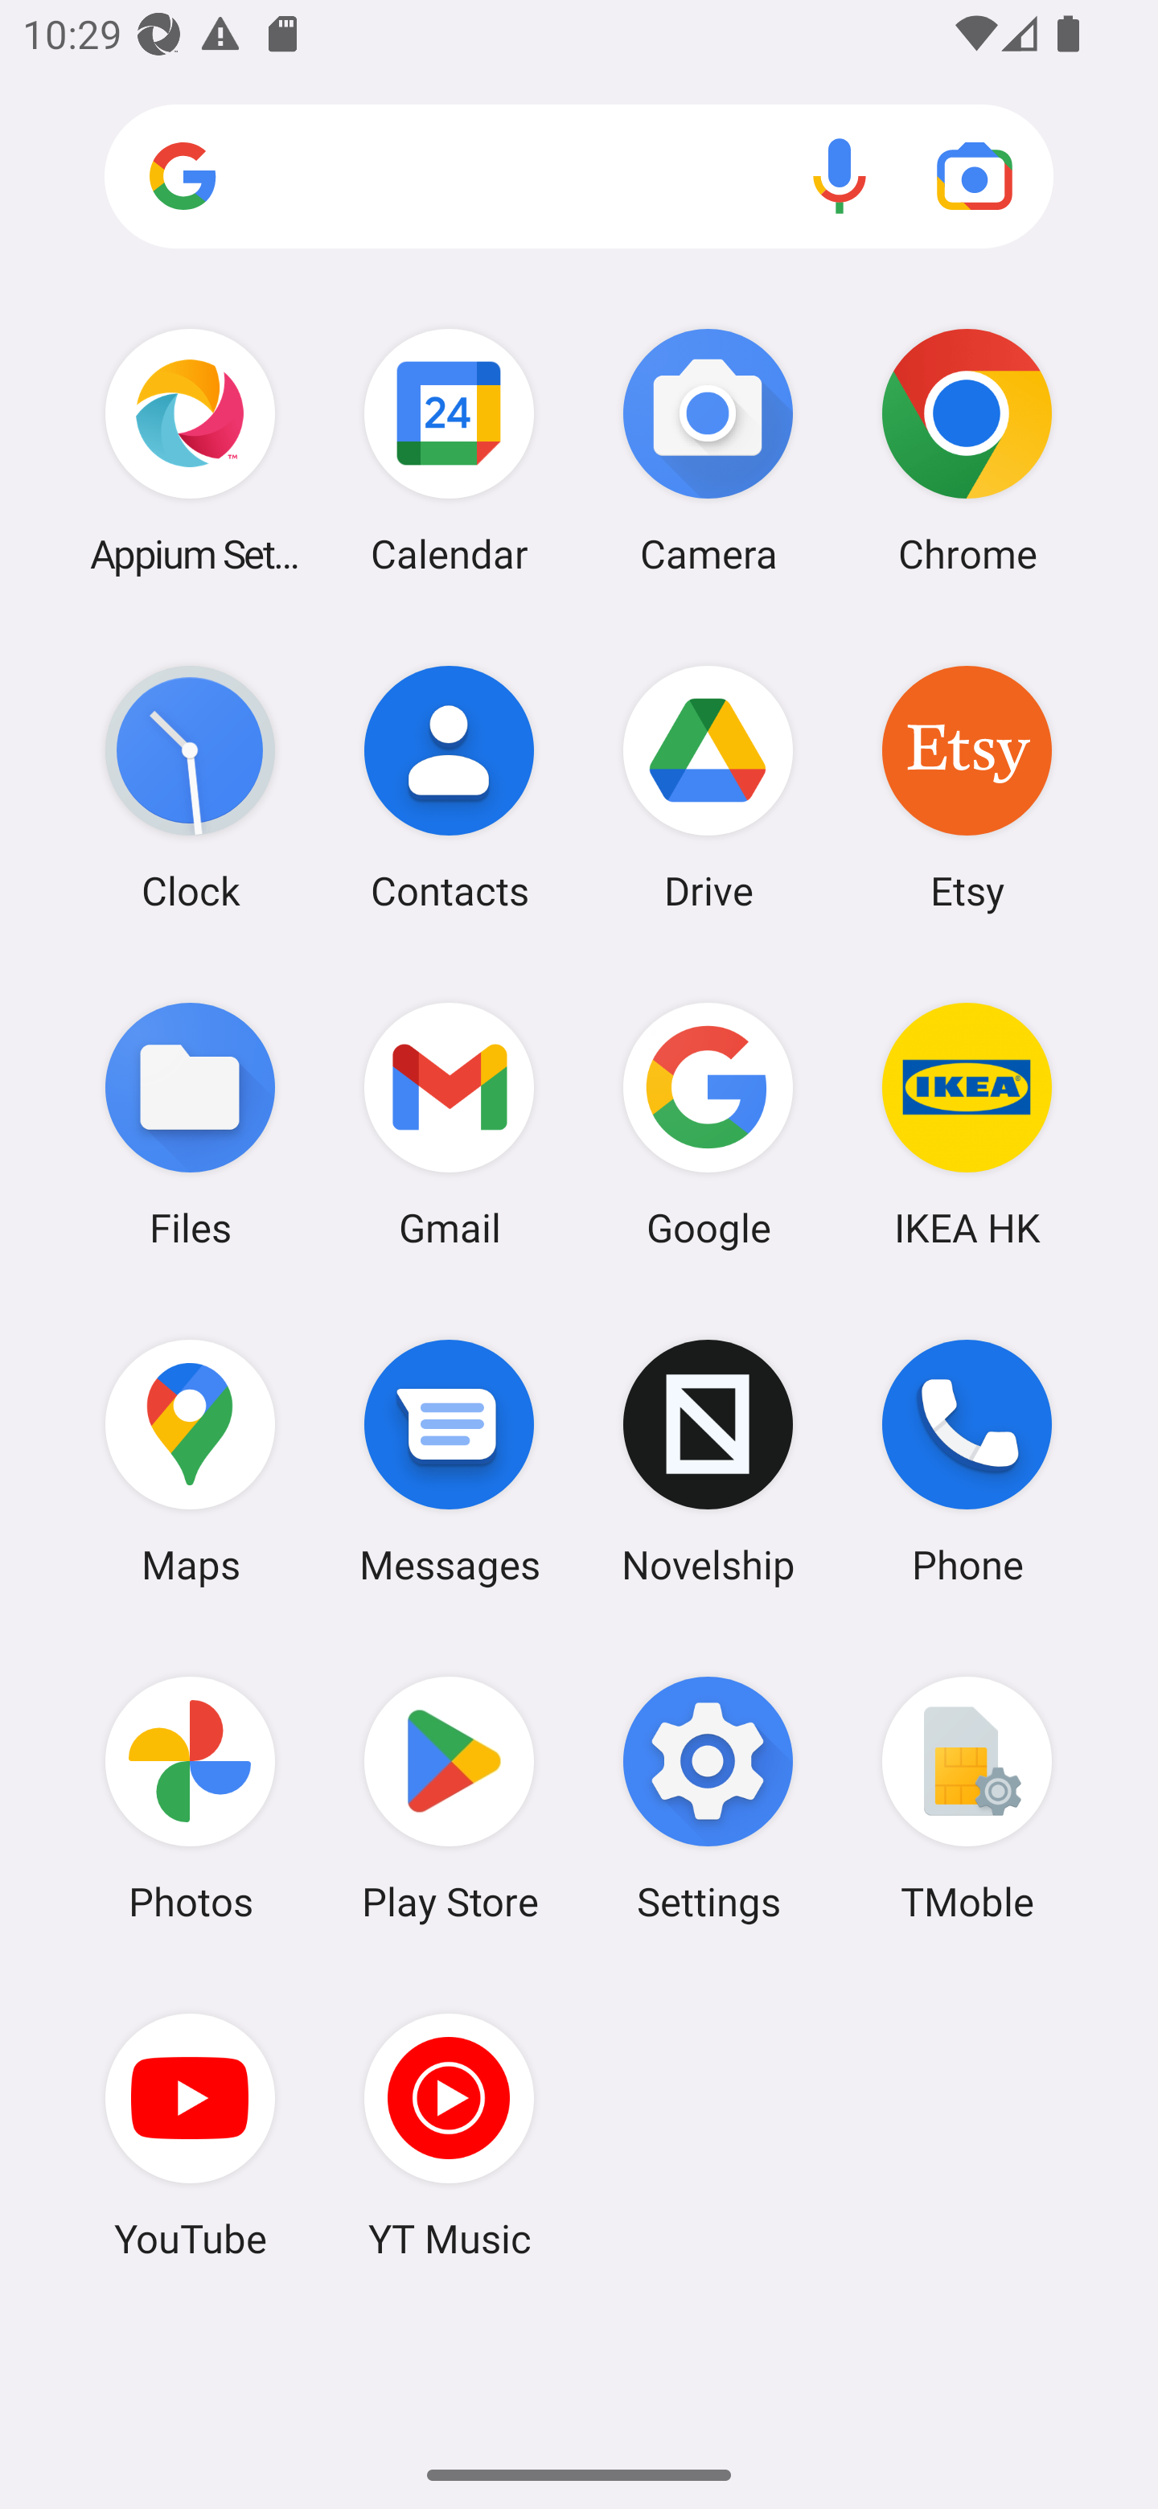 The image size is (1158, 2509). What do you see at coordinates (975, 175) in the screenshot?
I see `Google Lens` at bounding box center [975, 175].